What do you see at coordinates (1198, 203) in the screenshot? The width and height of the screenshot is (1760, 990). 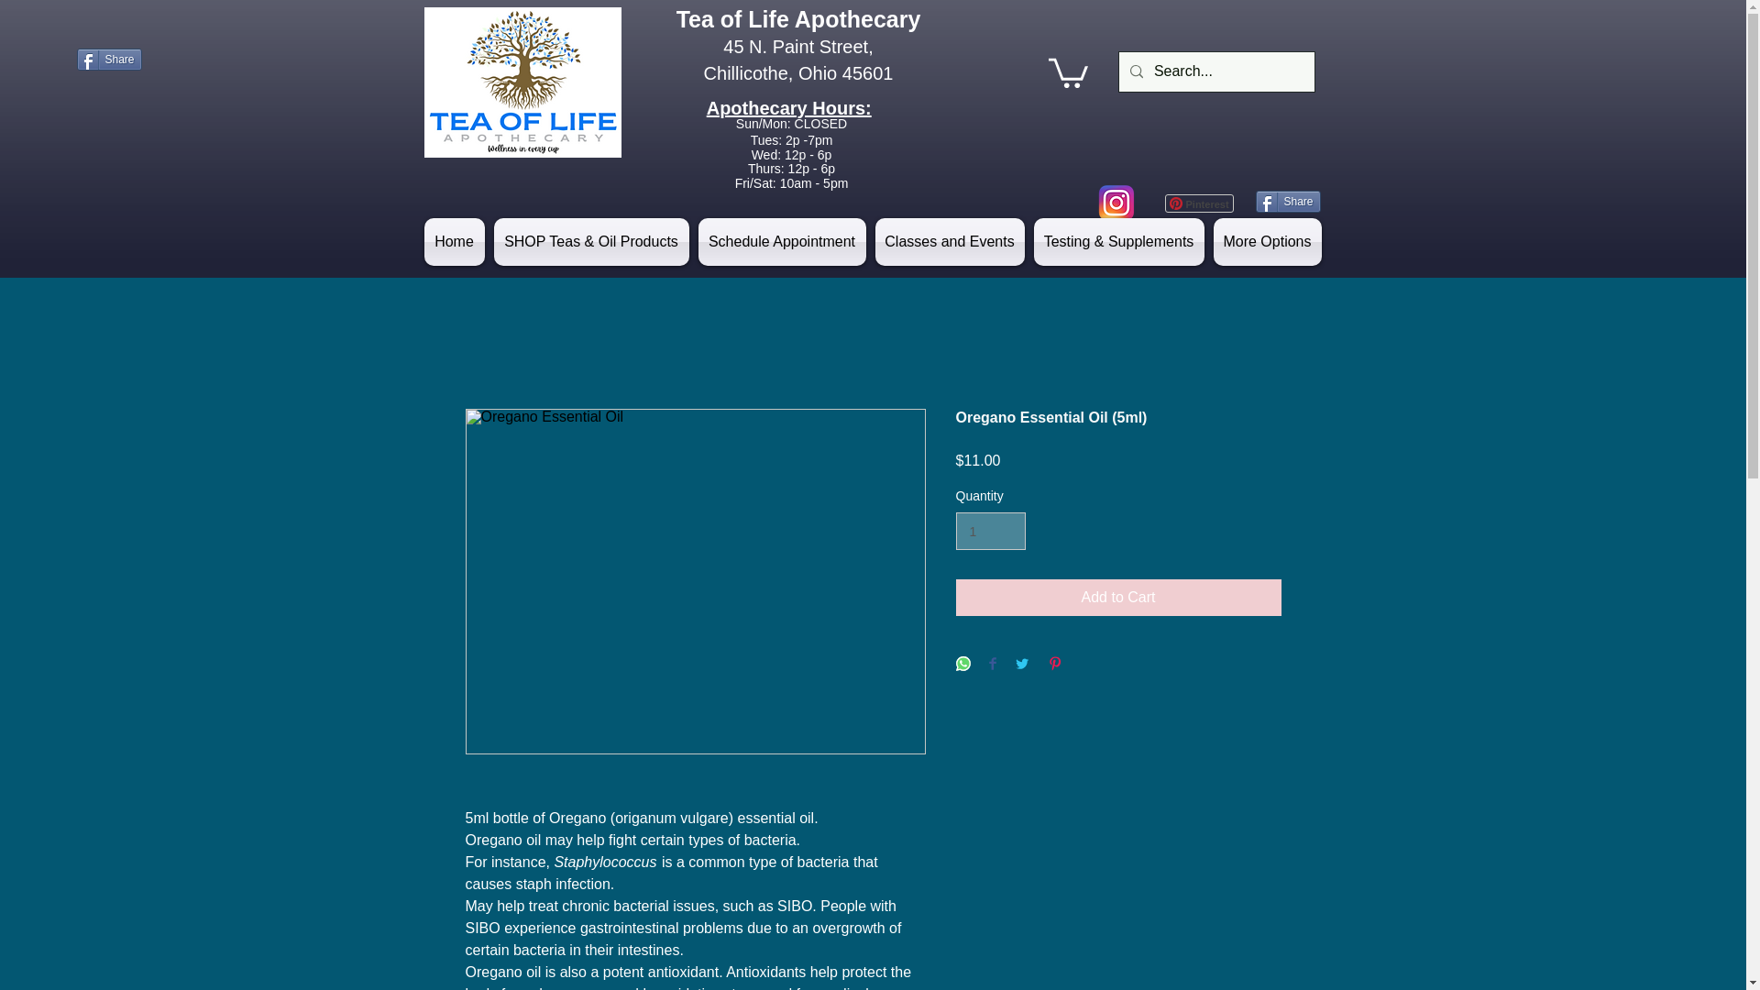 I see `Pinterest` at bounding box center [1198, 203].